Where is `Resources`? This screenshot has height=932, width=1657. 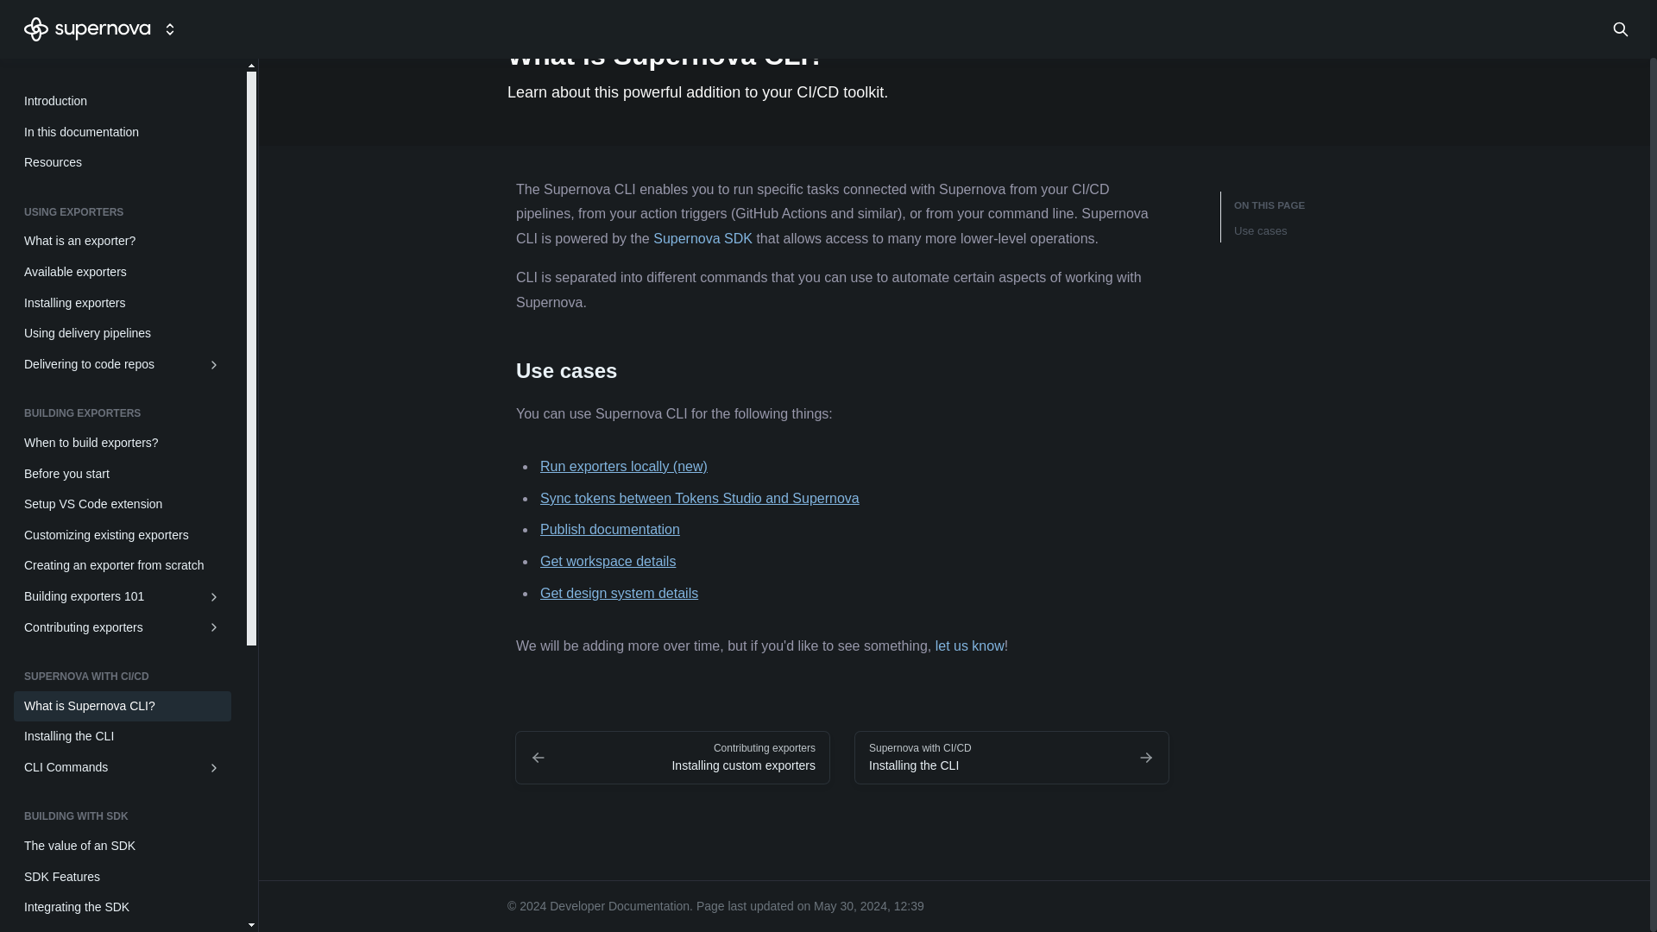
Resources is located at coordinates (123, 102).